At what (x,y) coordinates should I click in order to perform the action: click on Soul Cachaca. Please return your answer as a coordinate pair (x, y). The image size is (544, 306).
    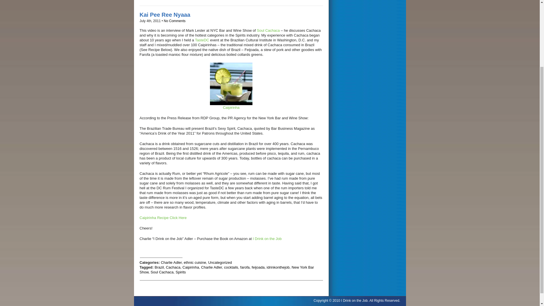
    Looking at the image, I should click on (268, 30).